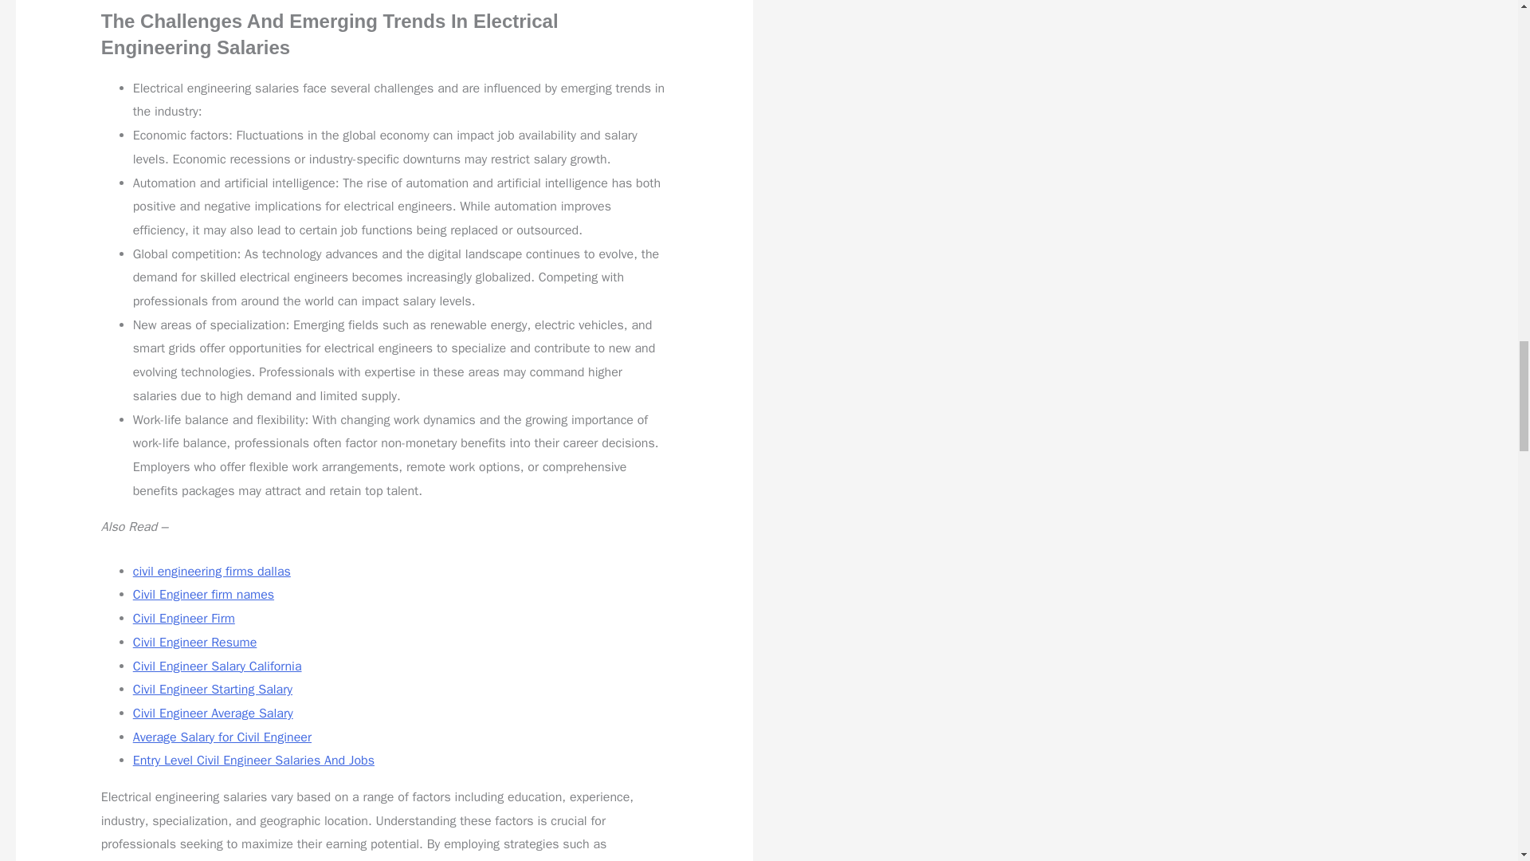 The height and width of the screenshot is (861, 1530). What do you see at coordinates (217, 666) in the screenshot?
I see `Civil Engineer Salary California` at bounding box center [217, 666].